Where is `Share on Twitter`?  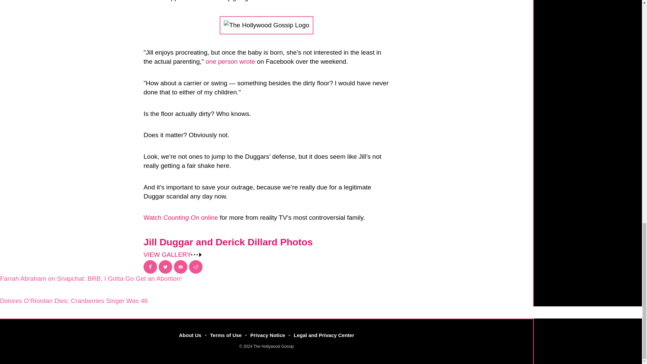 Share on Twitter is located at coordinates (165, 267).